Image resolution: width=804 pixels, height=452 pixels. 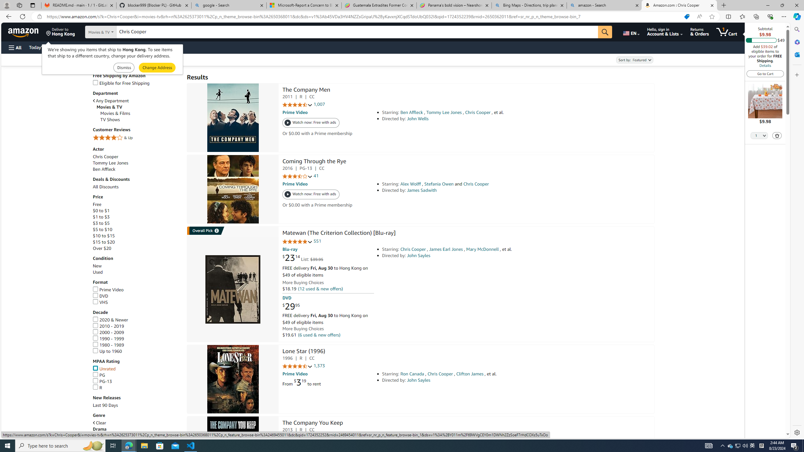 I want to click on Search Amazon, so click(x=357, y=32).